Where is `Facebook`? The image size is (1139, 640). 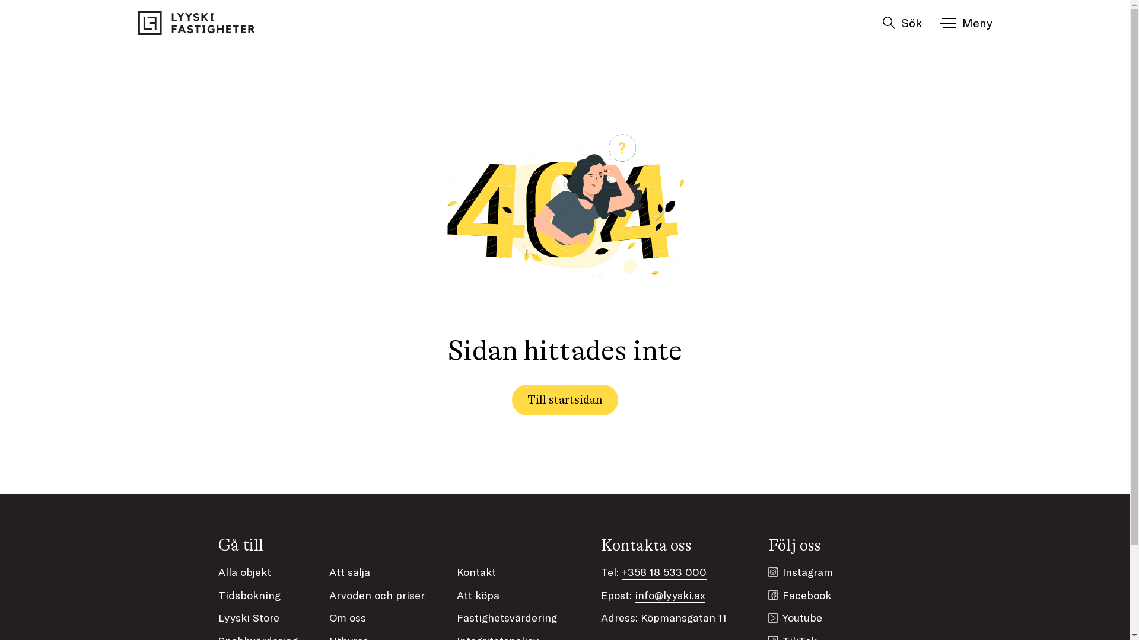
Facebook is located at coordinates (807, 595).